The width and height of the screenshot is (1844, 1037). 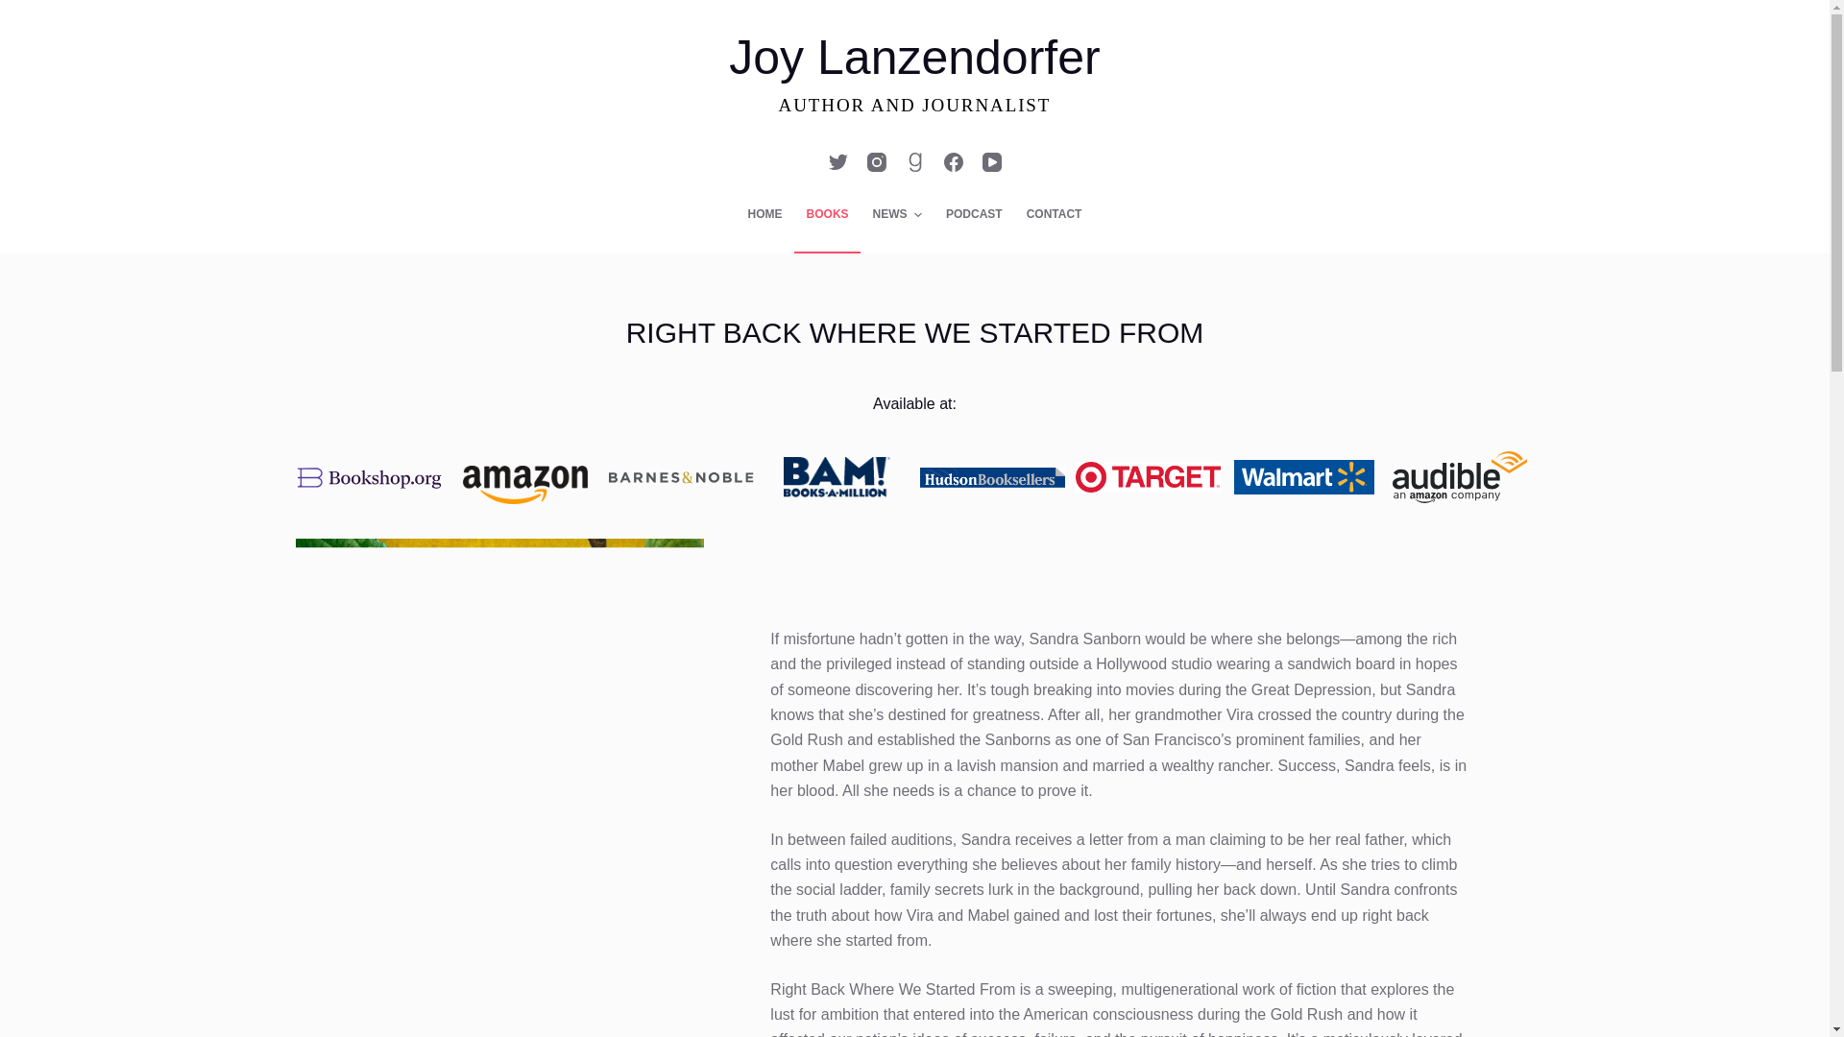 What do you see at coordinates (19, 10) in the screenshot?
I see `Skip to content` at bounding box center [19, 10].